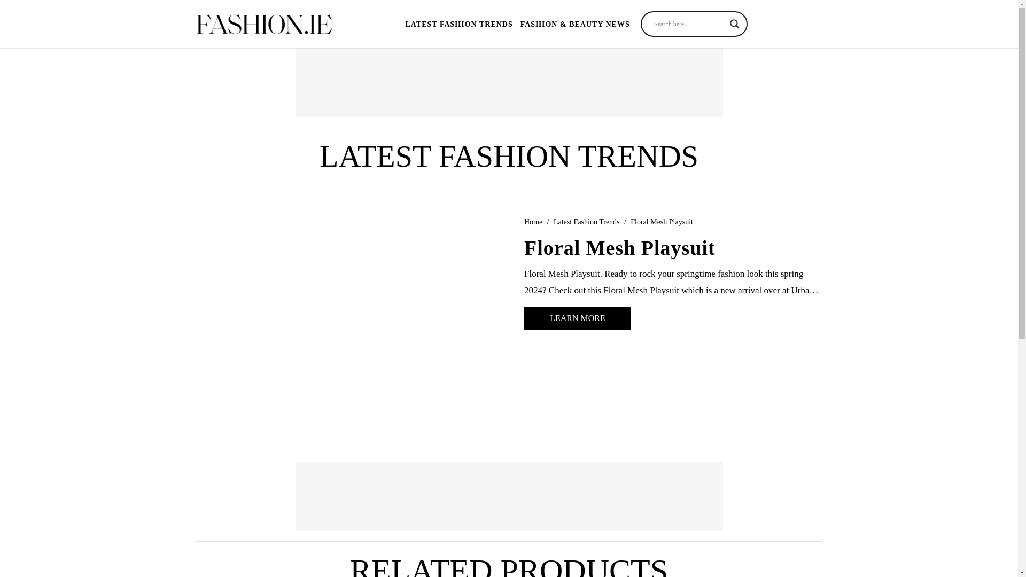 The width and height of the screenshot is (1026, 577). Describe the element at coordinates (458, 24) in the screenshot. I see `LATEST FASHION TRENDS` at that location.